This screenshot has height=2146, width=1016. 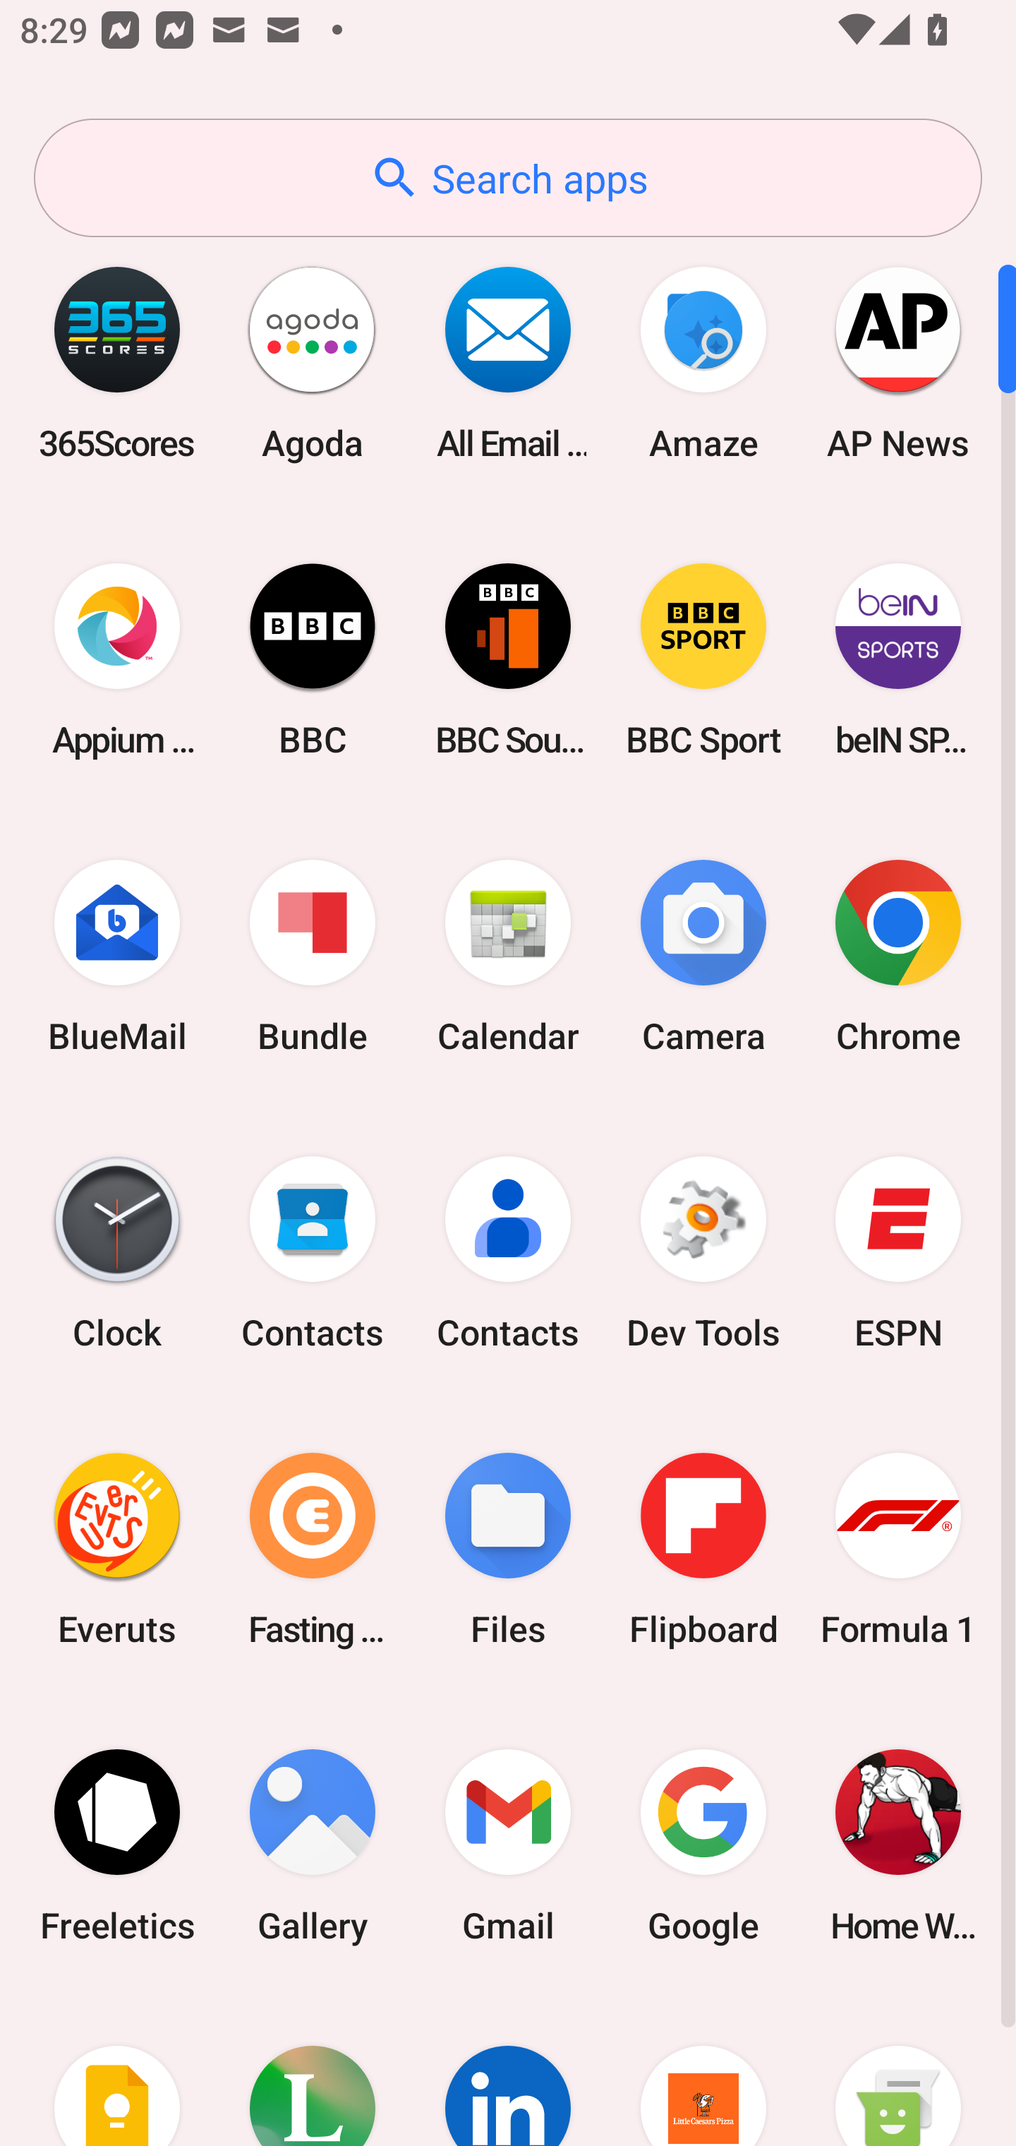 What do you see at coordinates (508, 178) in the screenshot?
I see `  Search apps` at bounding box center [508, 178].